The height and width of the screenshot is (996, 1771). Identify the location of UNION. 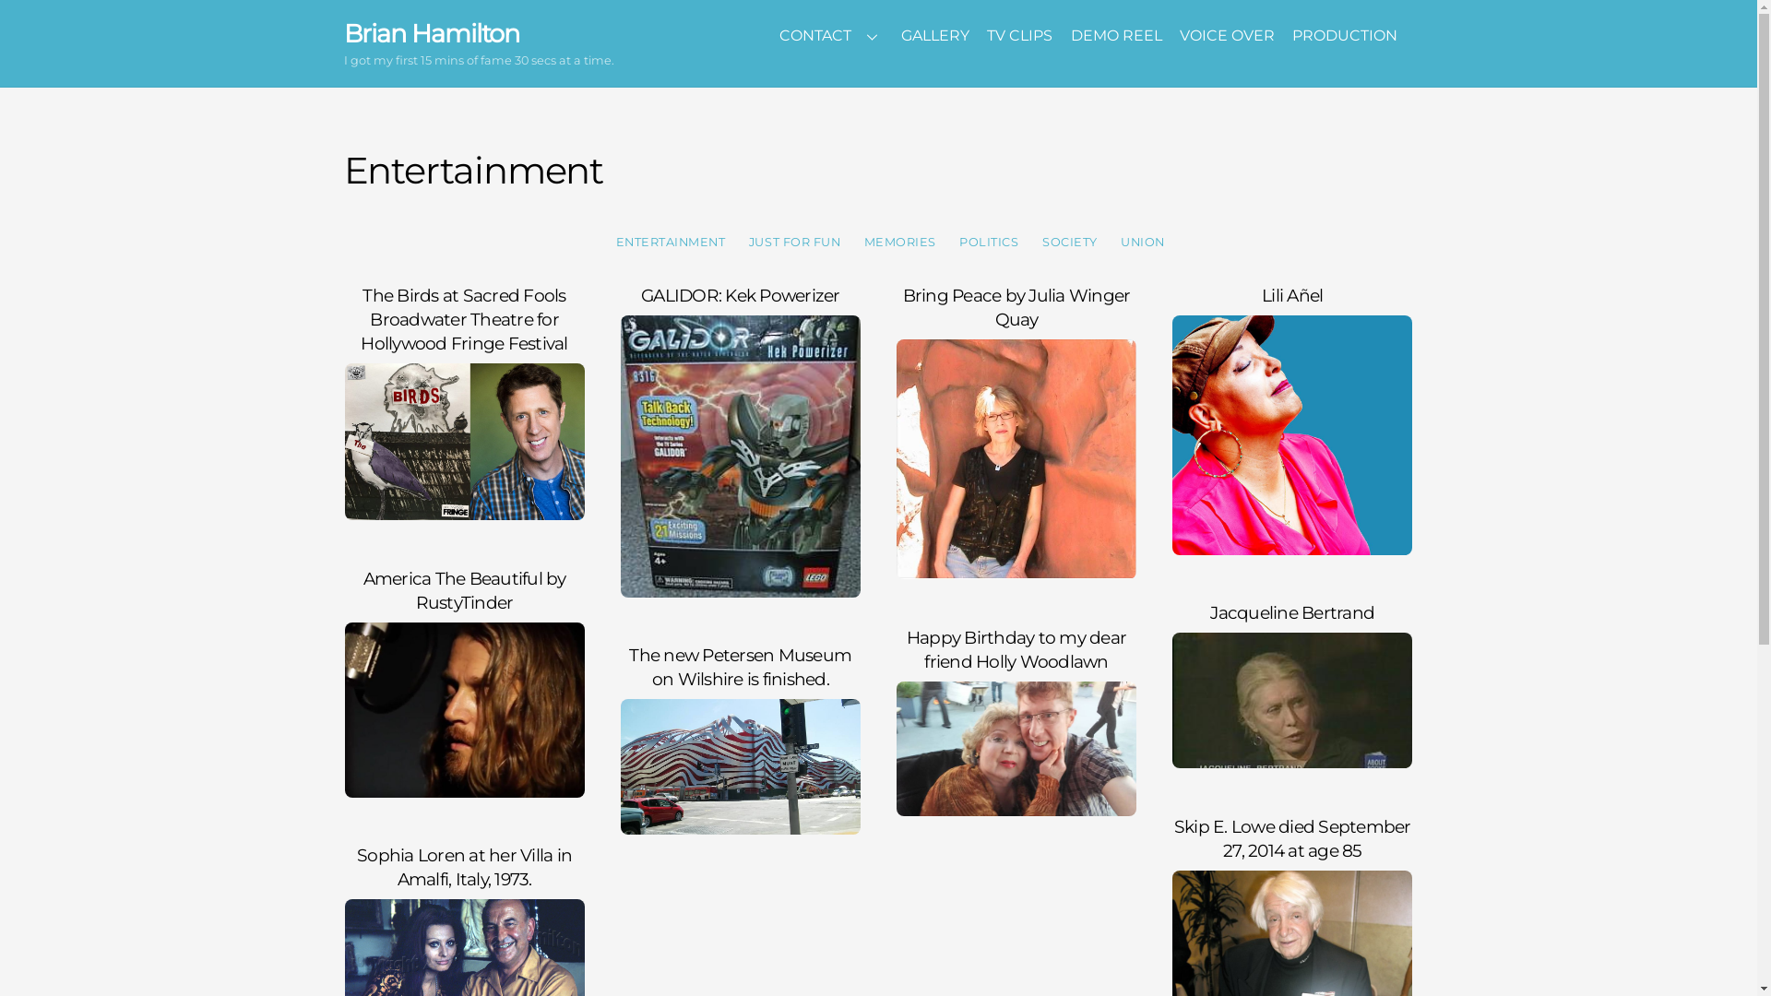
(1144, 243).